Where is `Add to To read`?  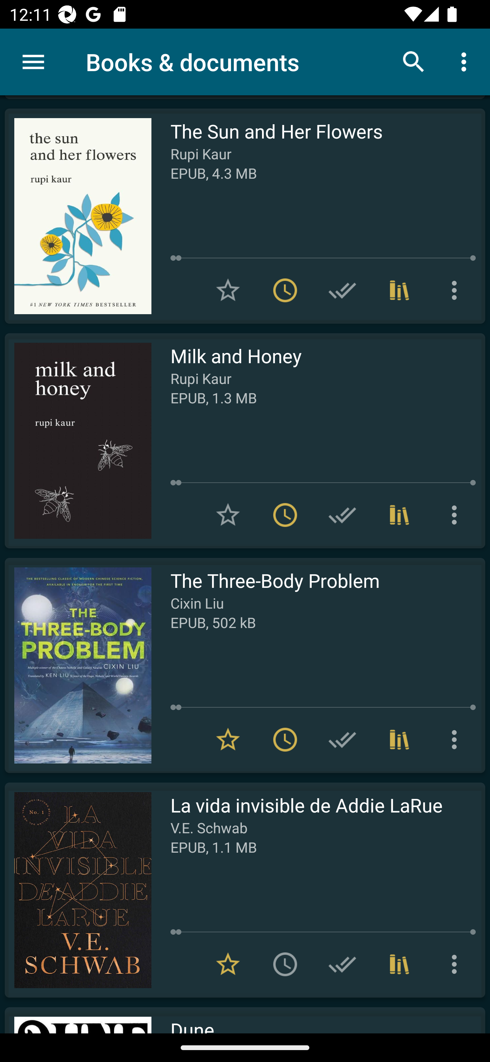 Add to To read is located at coordinates (285, 964).